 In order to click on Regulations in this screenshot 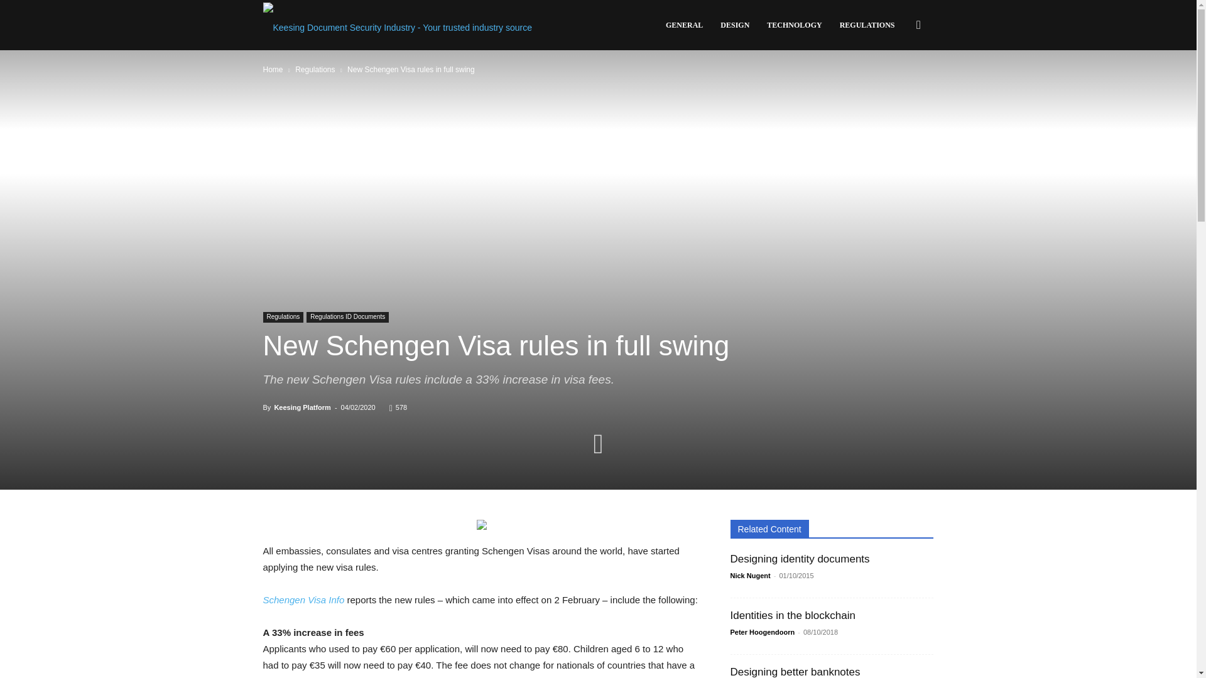, I will do `click(315, 69)`.